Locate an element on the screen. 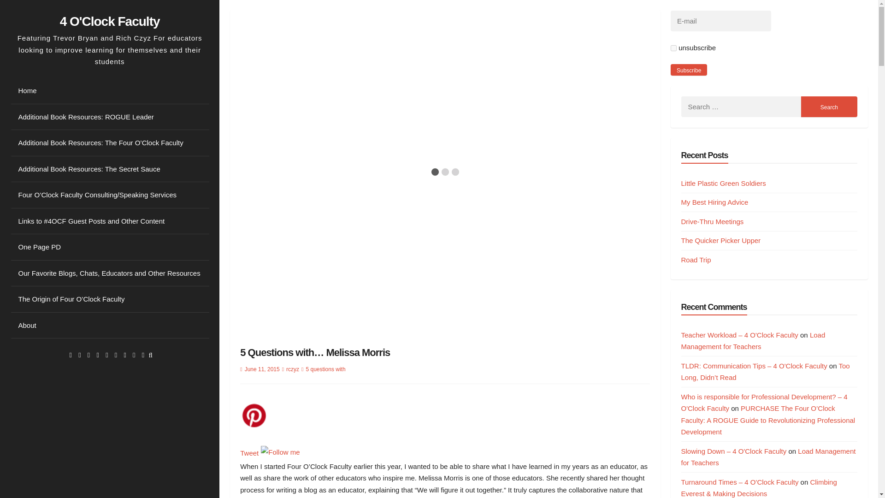 This screenshot has height=498, width=885. Search is located at coordinates (829, 107).